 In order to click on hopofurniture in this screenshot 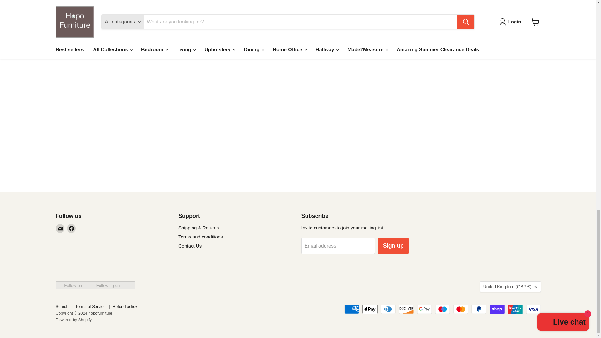, I will do `click(367, 6)`.